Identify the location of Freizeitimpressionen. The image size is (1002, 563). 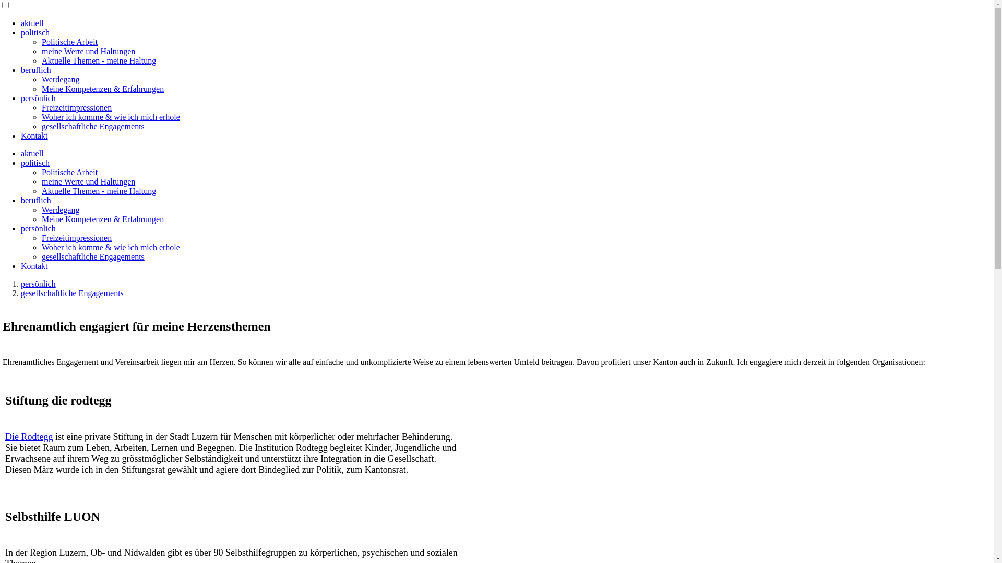
(77, 238).